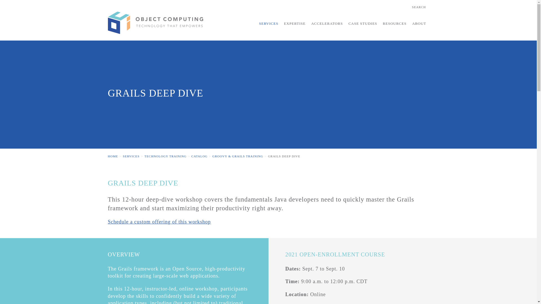 The height and width of the screenshot is (304, 541). Describe the element at coordinates (165, 156) in the screenshot. I see `TECHNOLOGY TRAINING` at that location.